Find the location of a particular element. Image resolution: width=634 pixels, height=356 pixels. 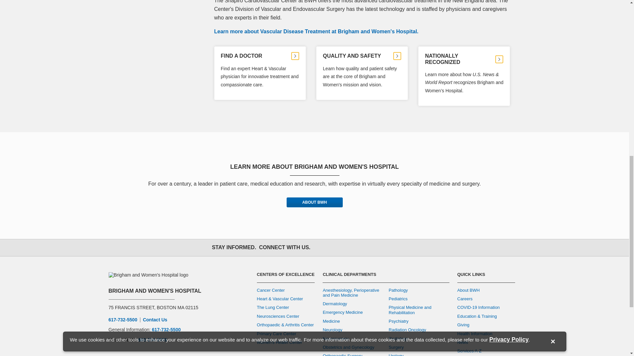

Instagram is located at coordinates (351, 248).